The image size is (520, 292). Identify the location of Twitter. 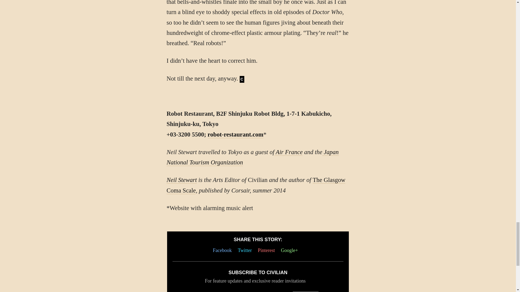
(246, 250).